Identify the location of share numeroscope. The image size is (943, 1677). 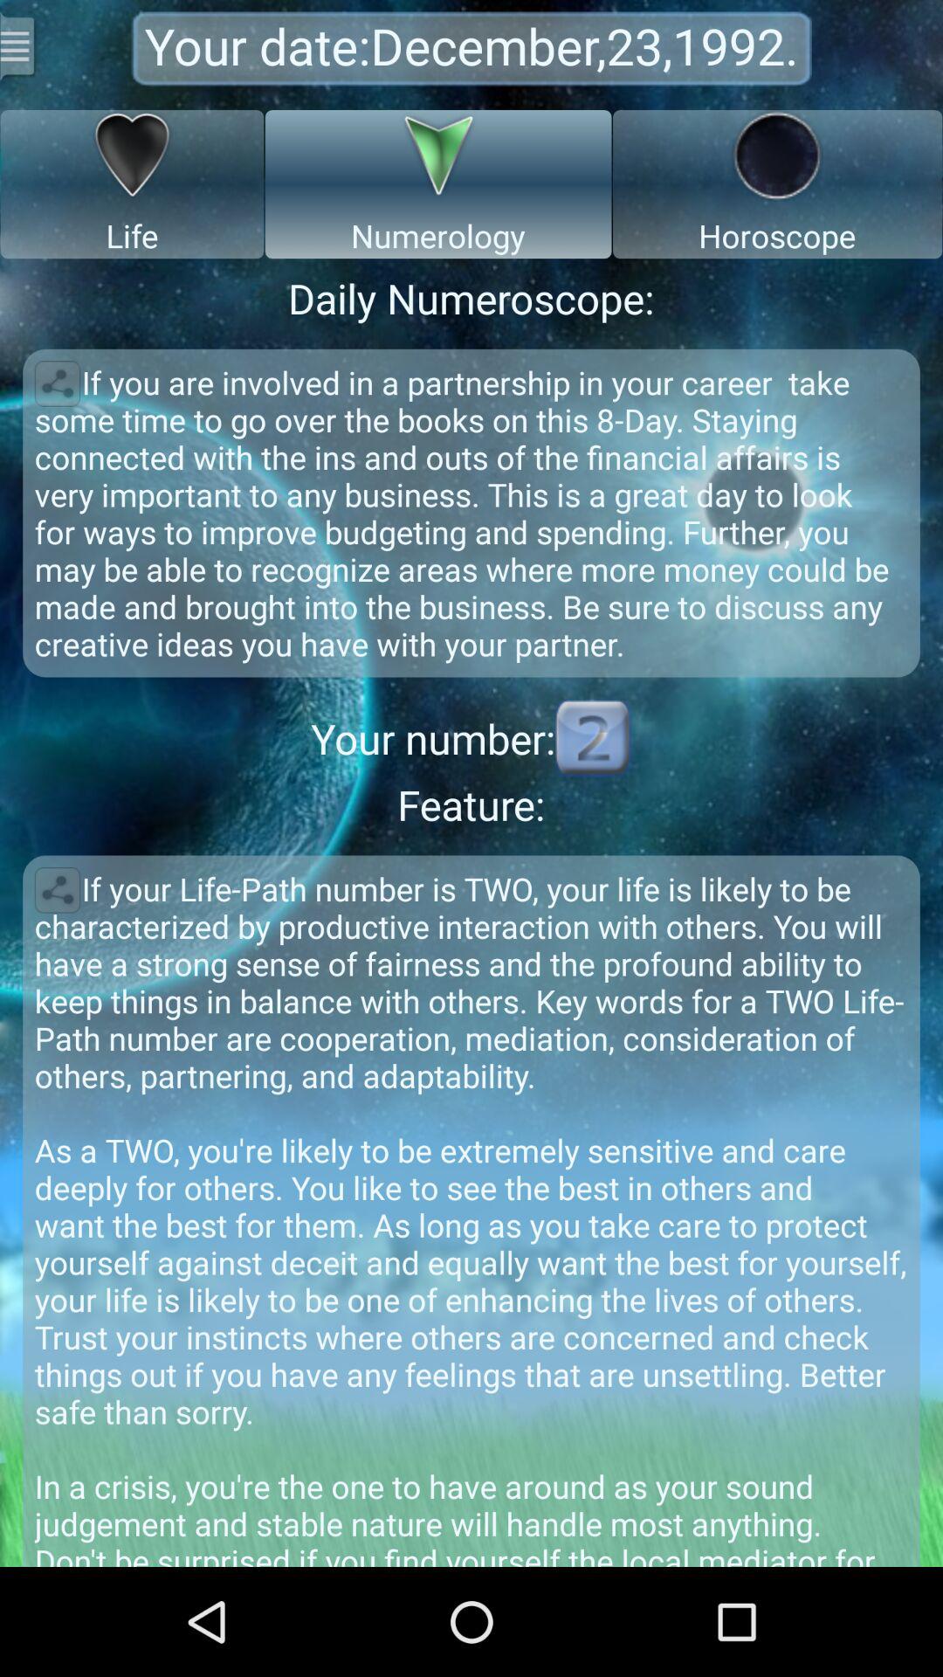
(58, 383).